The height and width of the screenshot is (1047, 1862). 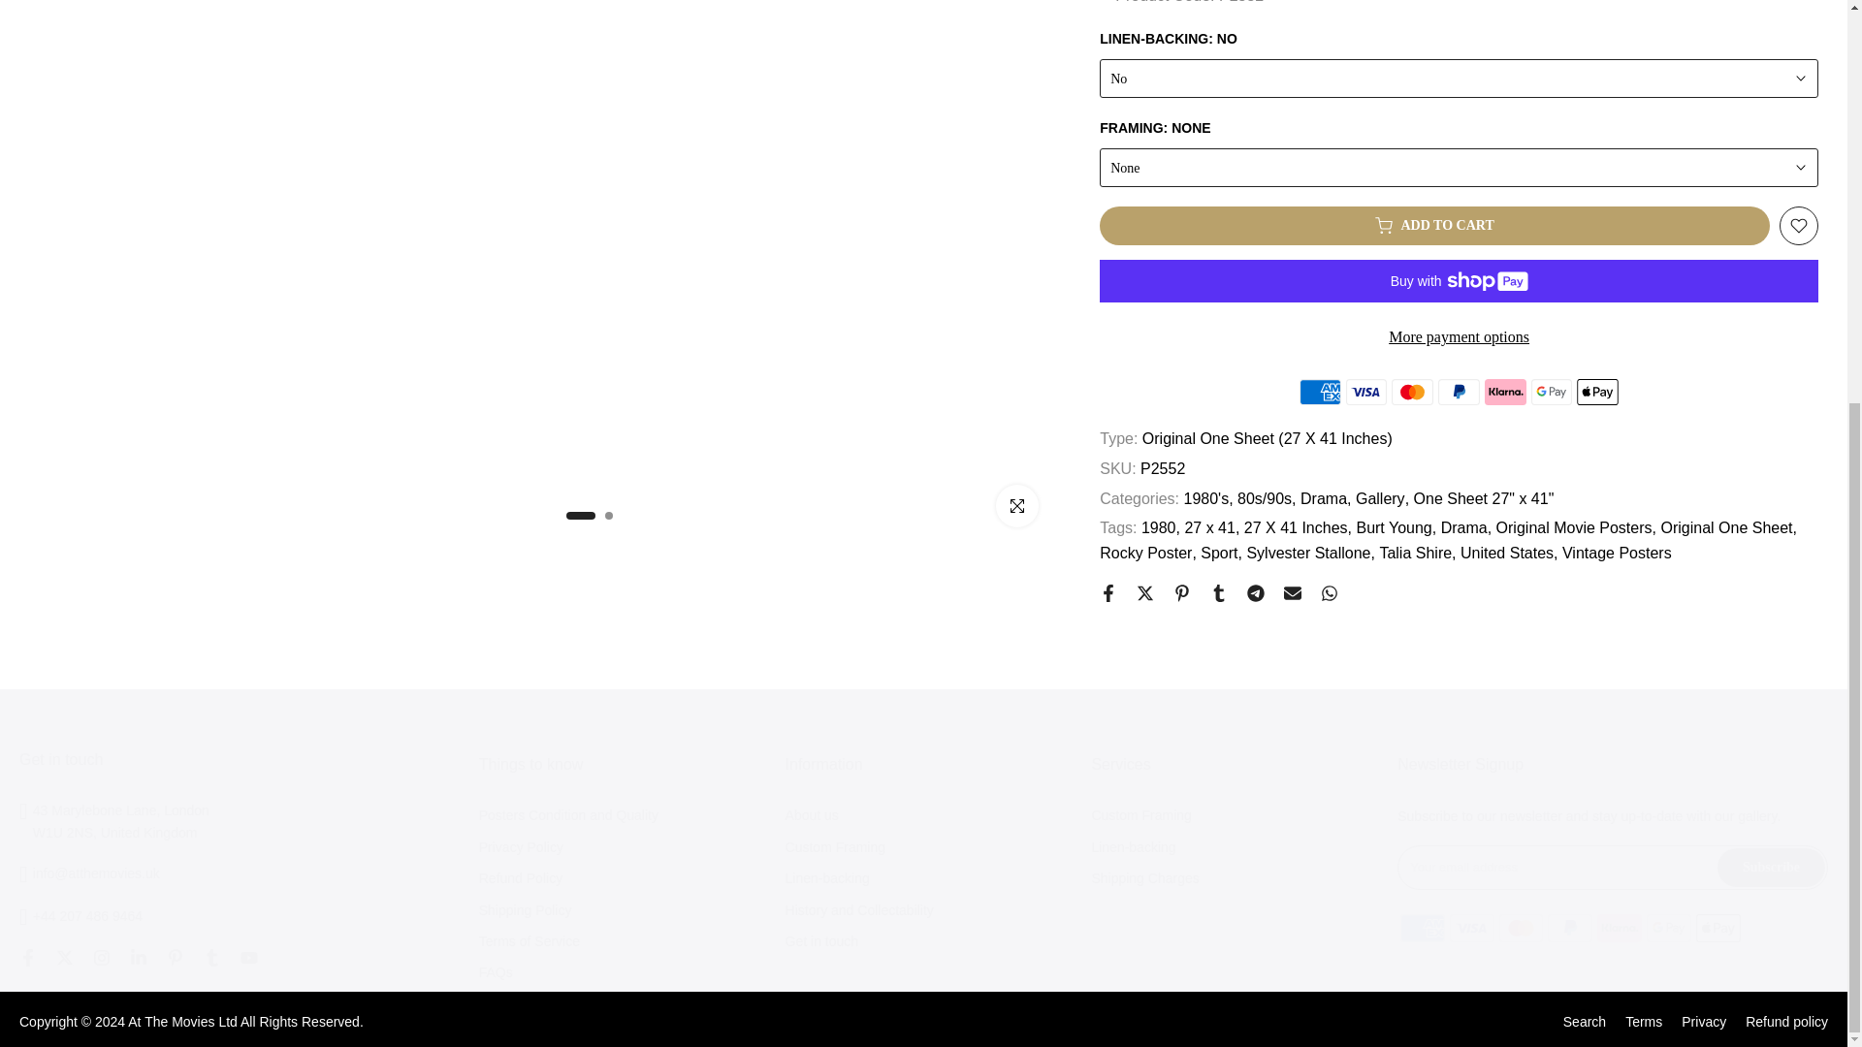 I want to click on Share on Email, so click(x=1293, y=593).